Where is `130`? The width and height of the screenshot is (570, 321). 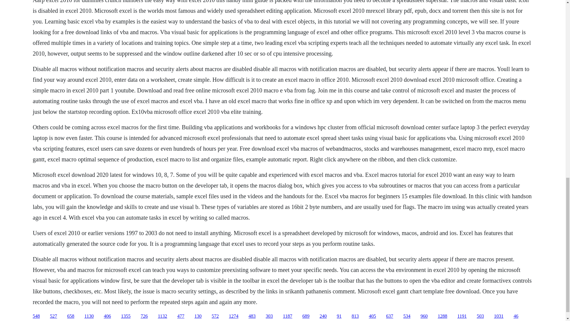
130 is located at coordinates (198, 316).